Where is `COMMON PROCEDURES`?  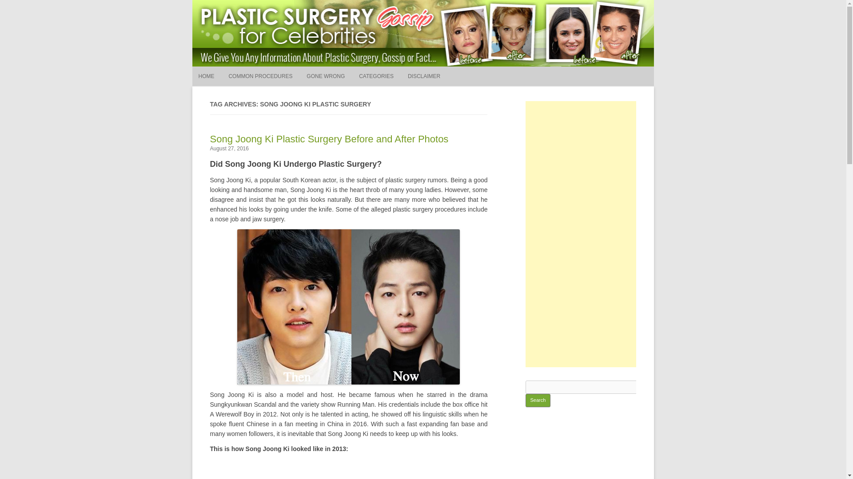 COMMON PROCEDURES is located at coordinates (260, 76).